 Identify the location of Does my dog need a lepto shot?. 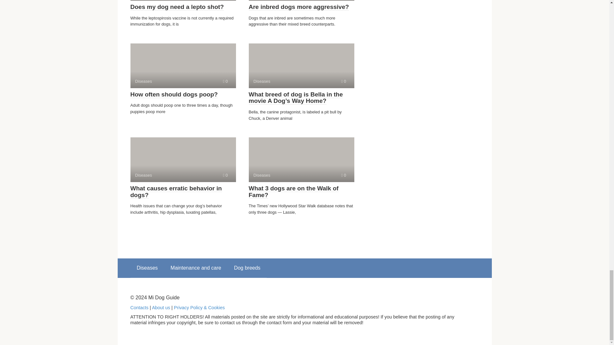
(177, 7).